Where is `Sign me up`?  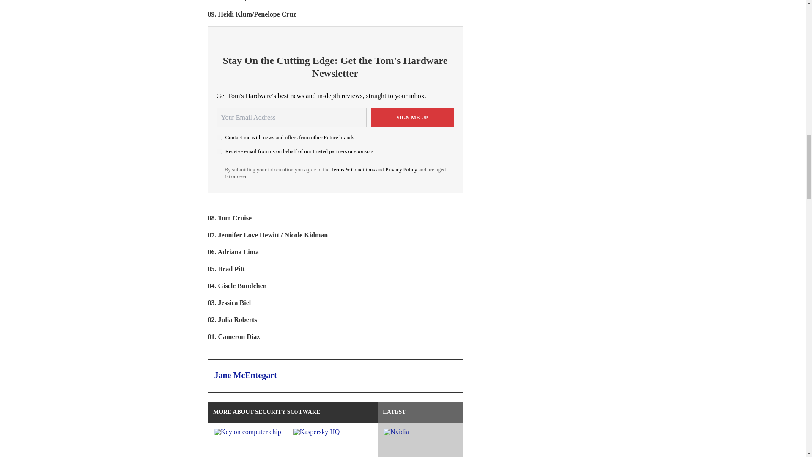
Sign me up is located at coordinates (412, 118).